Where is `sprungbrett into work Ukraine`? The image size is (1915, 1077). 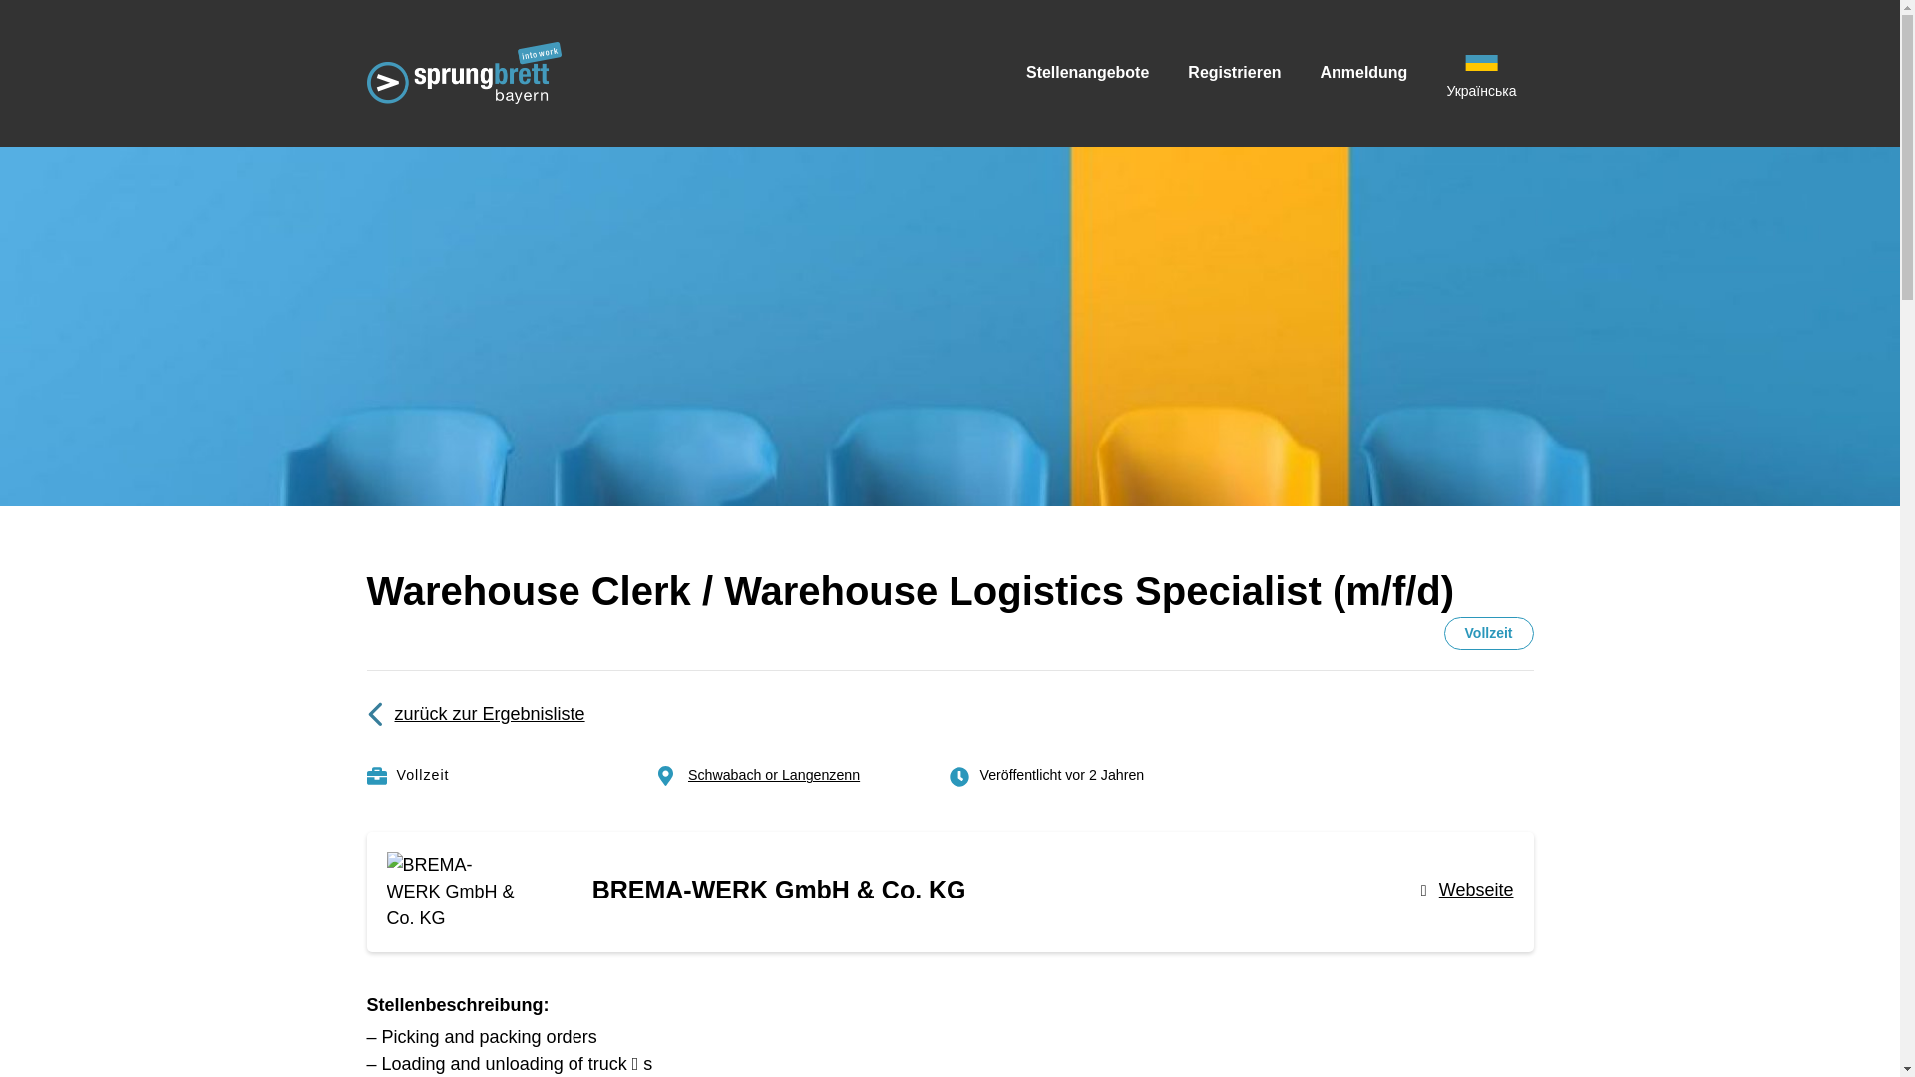 sprungbrett into work Ukraine is located at coordinates (781, 90).